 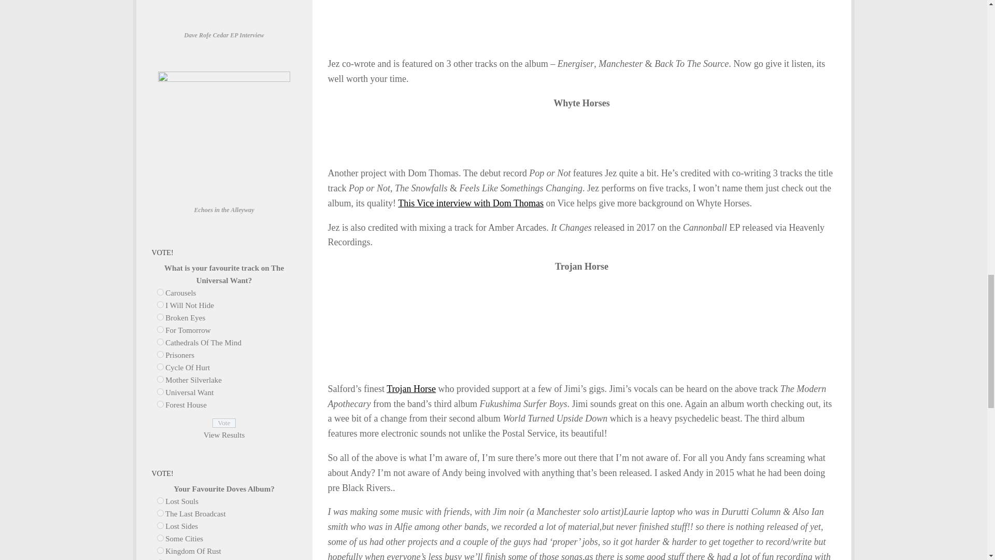 I want to click on 8, so click(x=160, y=525).